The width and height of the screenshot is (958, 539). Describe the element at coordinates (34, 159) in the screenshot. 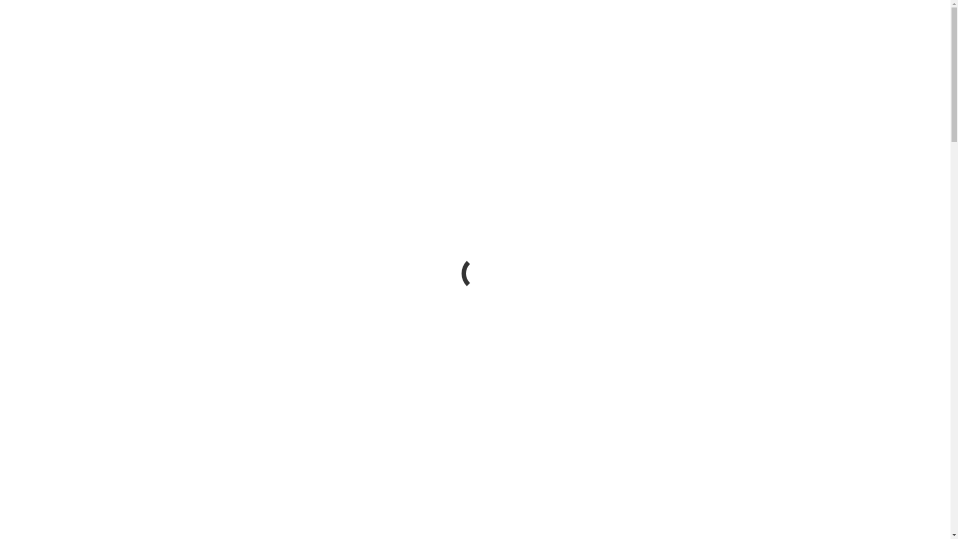

I see `About` at that location.